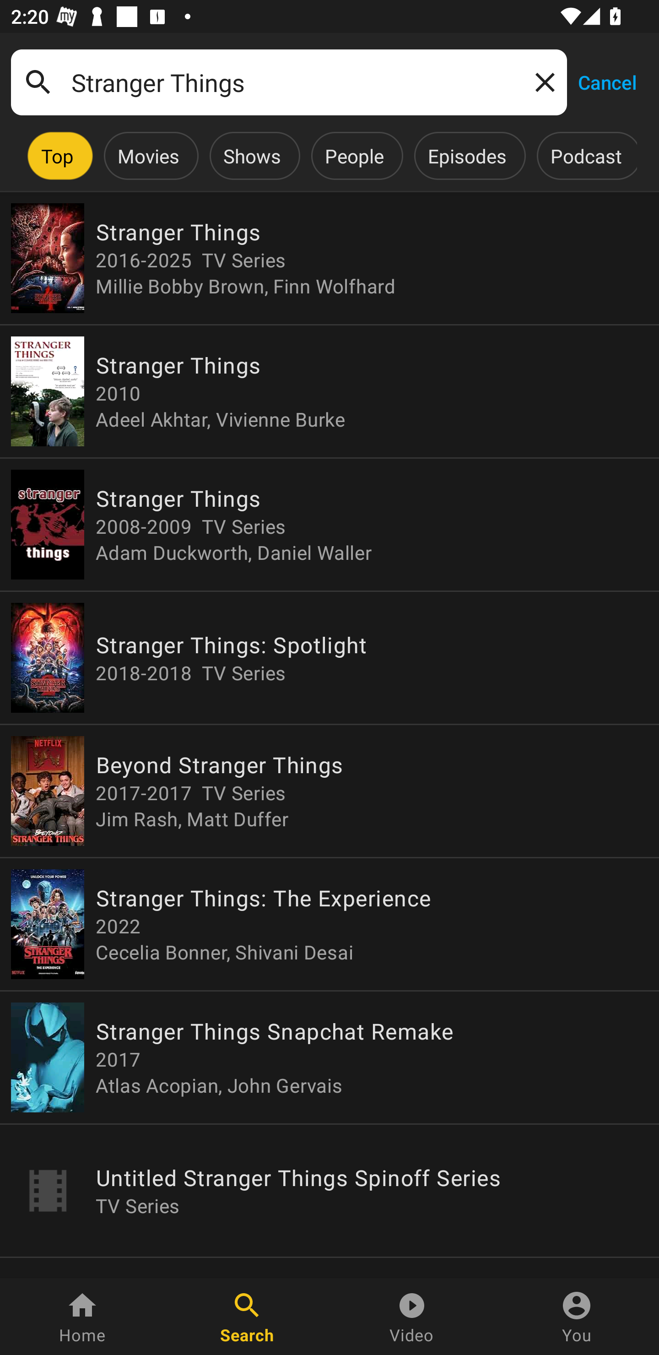  I want to click on Shows, so click(252, 156).